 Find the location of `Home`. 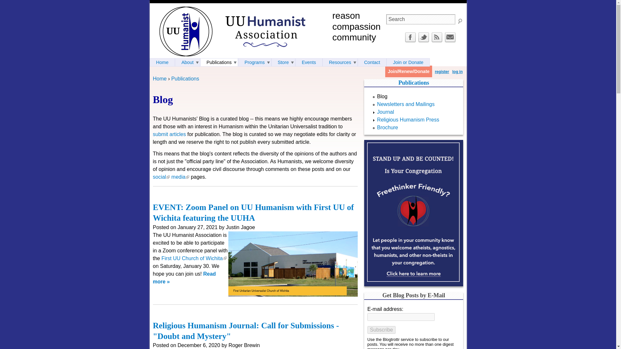

Home is located at coordinates (159, 79).